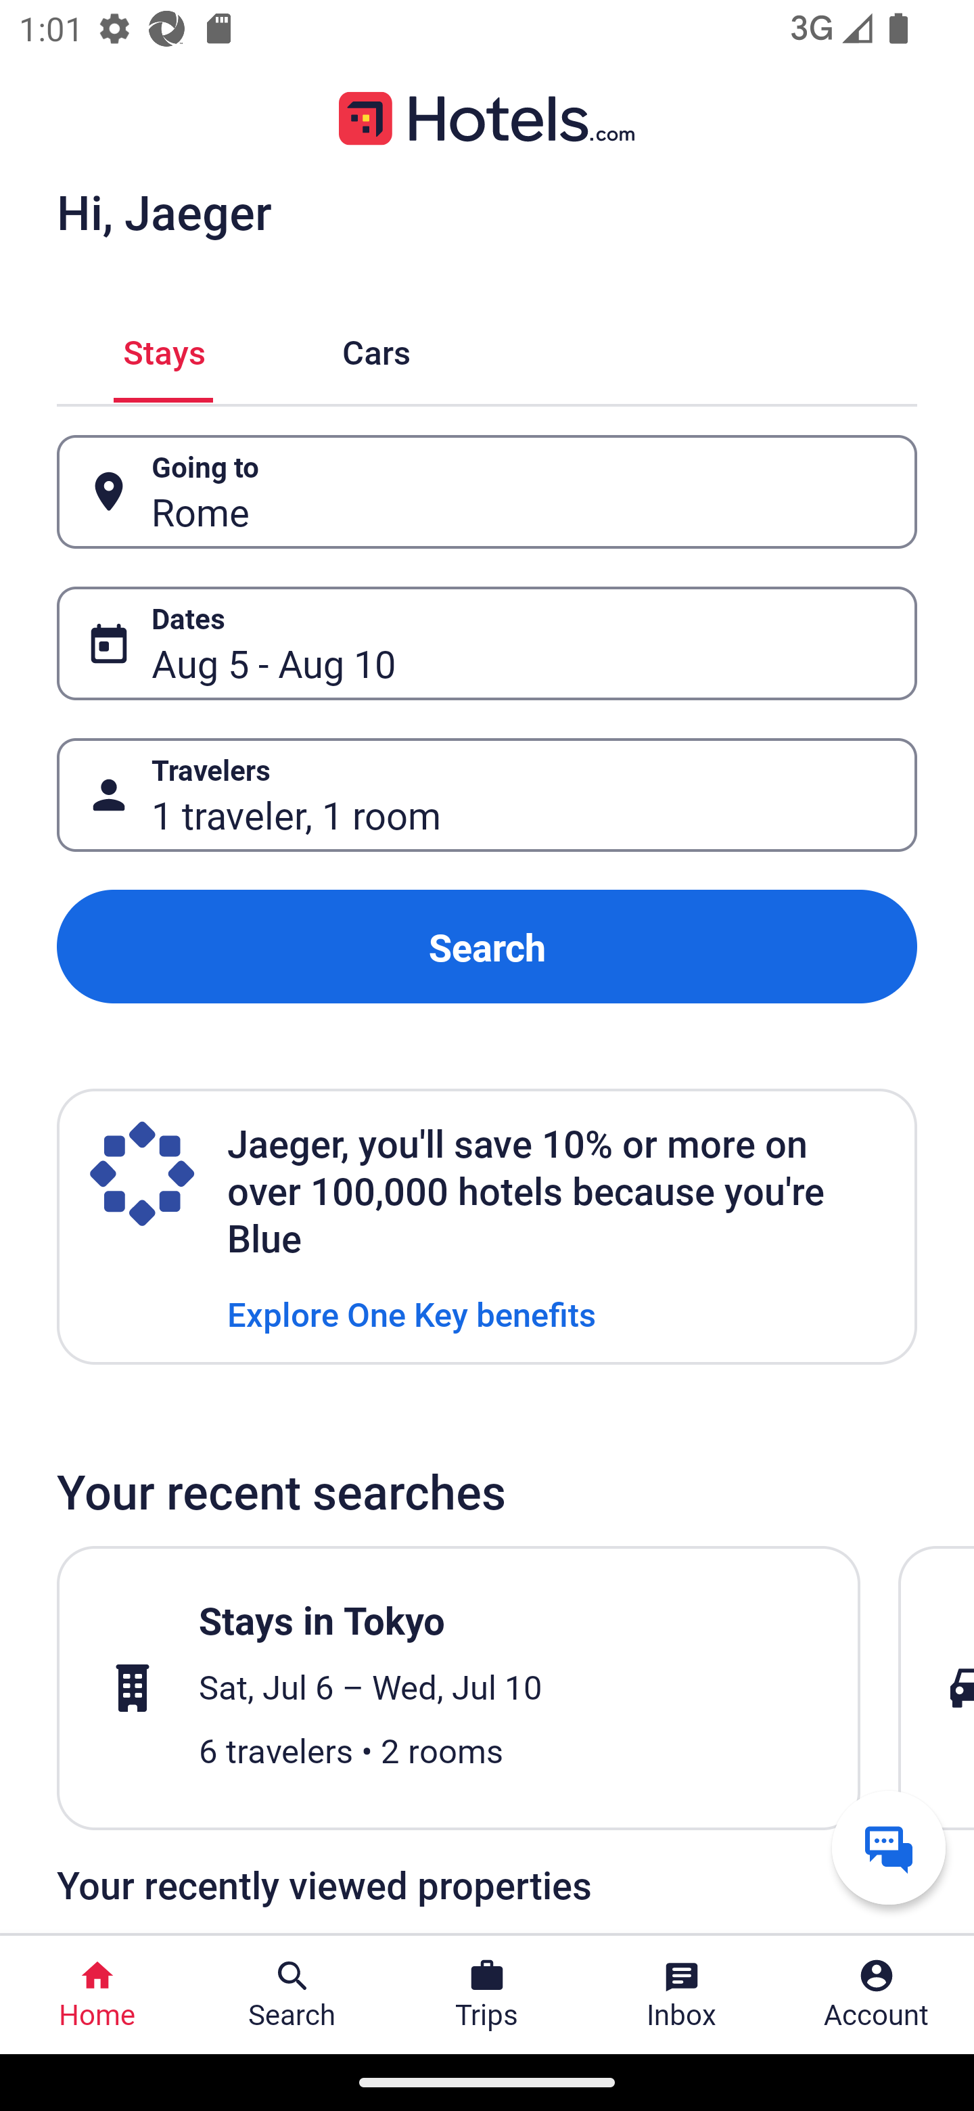  What do you see at coordinates (877, 1995) in the screenshot?
I see `Account Profile. Button` at bounding box center [877, 1995].